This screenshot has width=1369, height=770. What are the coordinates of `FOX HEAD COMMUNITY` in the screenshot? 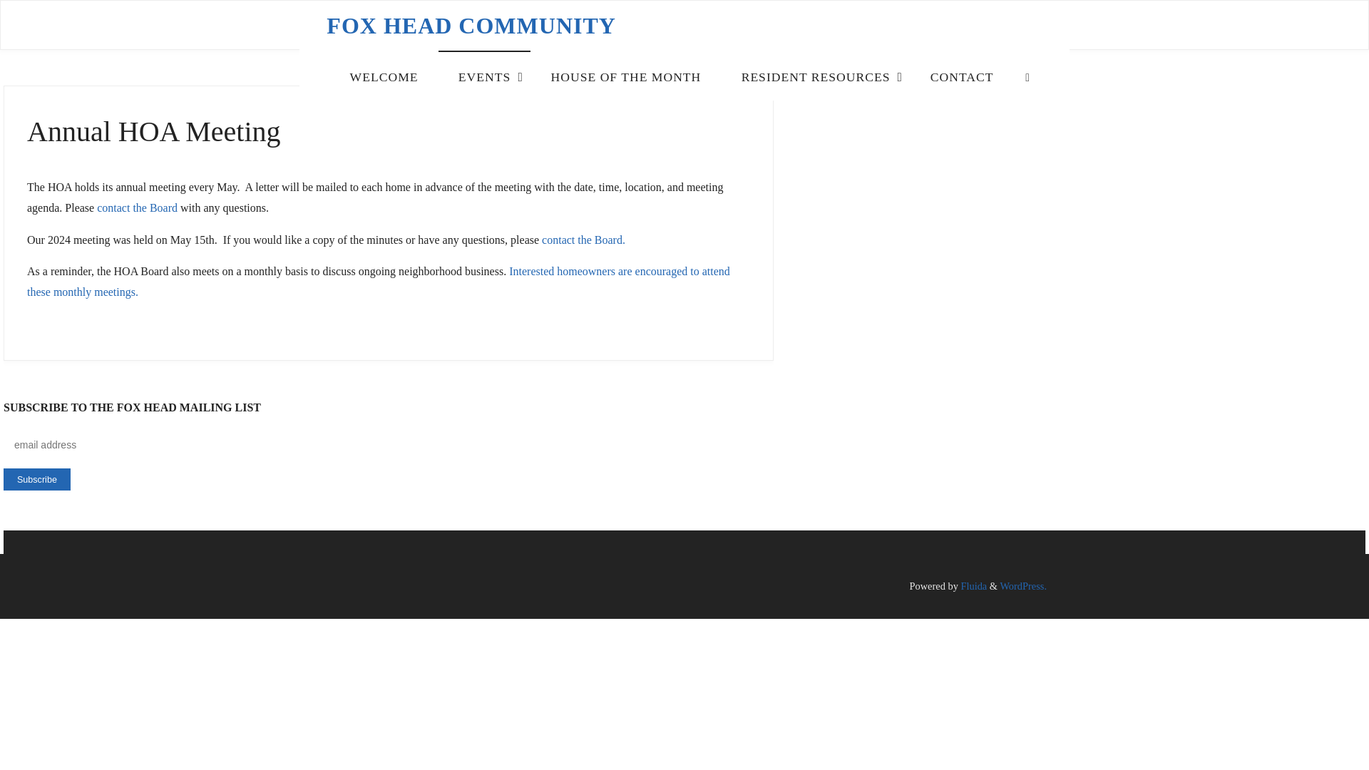 It's located at (471, 26).